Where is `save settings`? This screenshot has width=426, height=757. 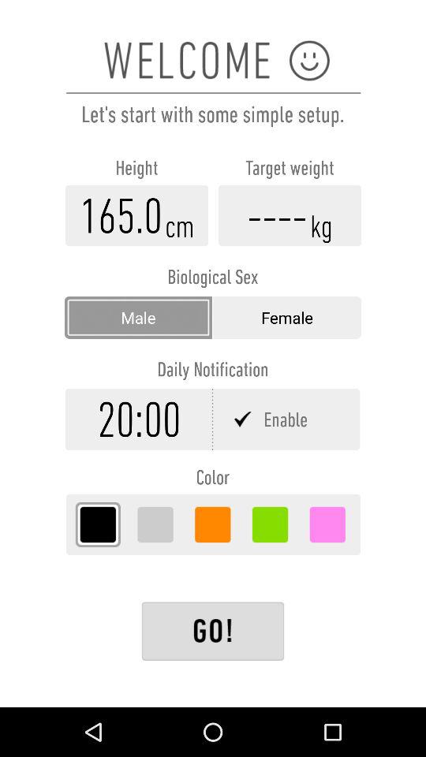
save settings is located at coordinates (213, 631).